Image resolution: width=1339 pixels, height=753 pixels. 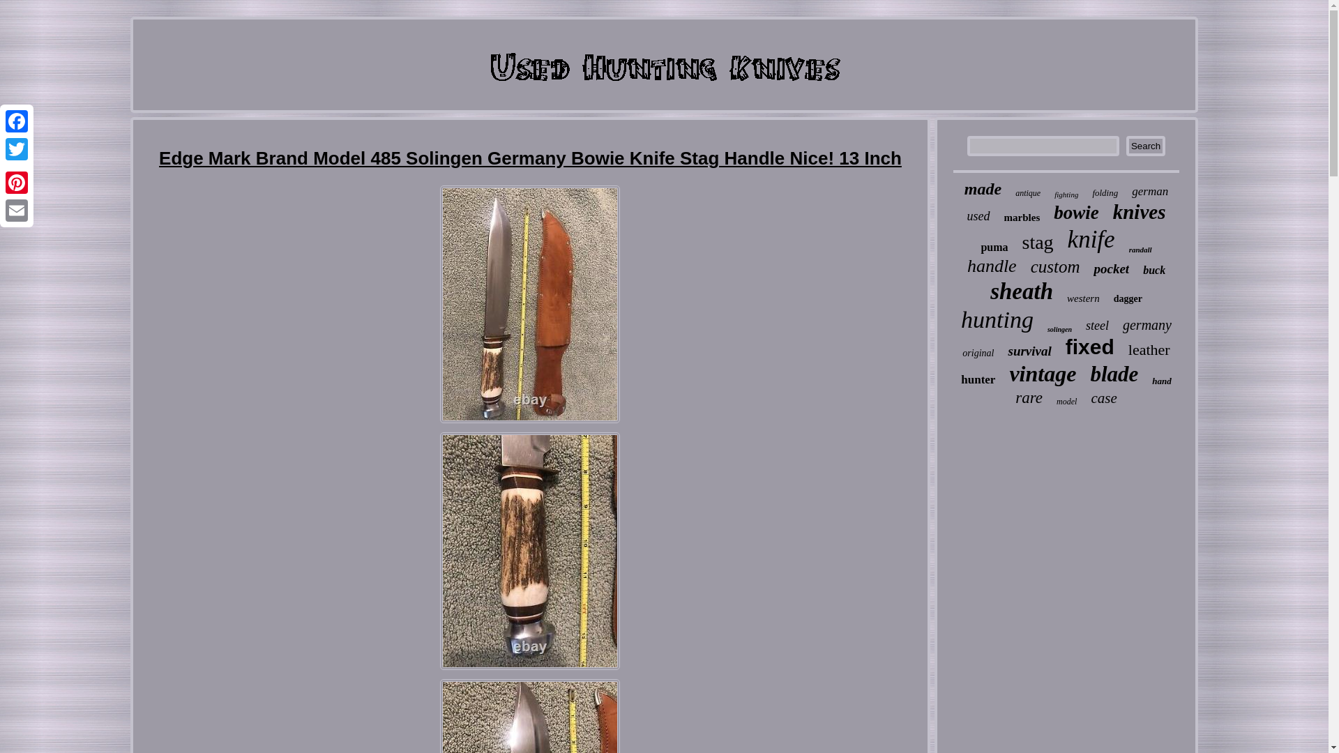 I want to click on used, so click(x=978, y=216).